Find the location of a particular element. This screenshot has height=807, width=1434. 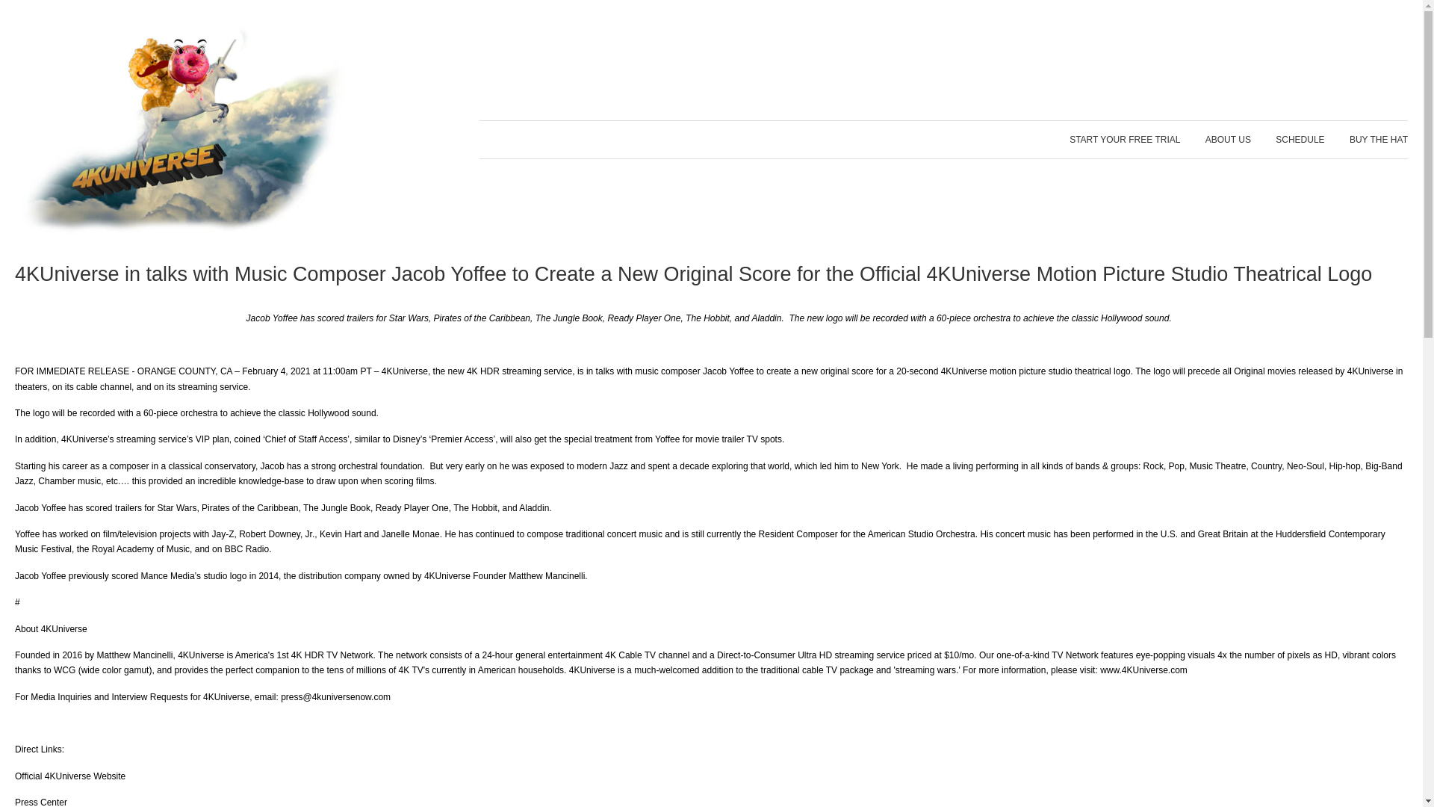

ABOUT US is located at coordinates (1228, 139).